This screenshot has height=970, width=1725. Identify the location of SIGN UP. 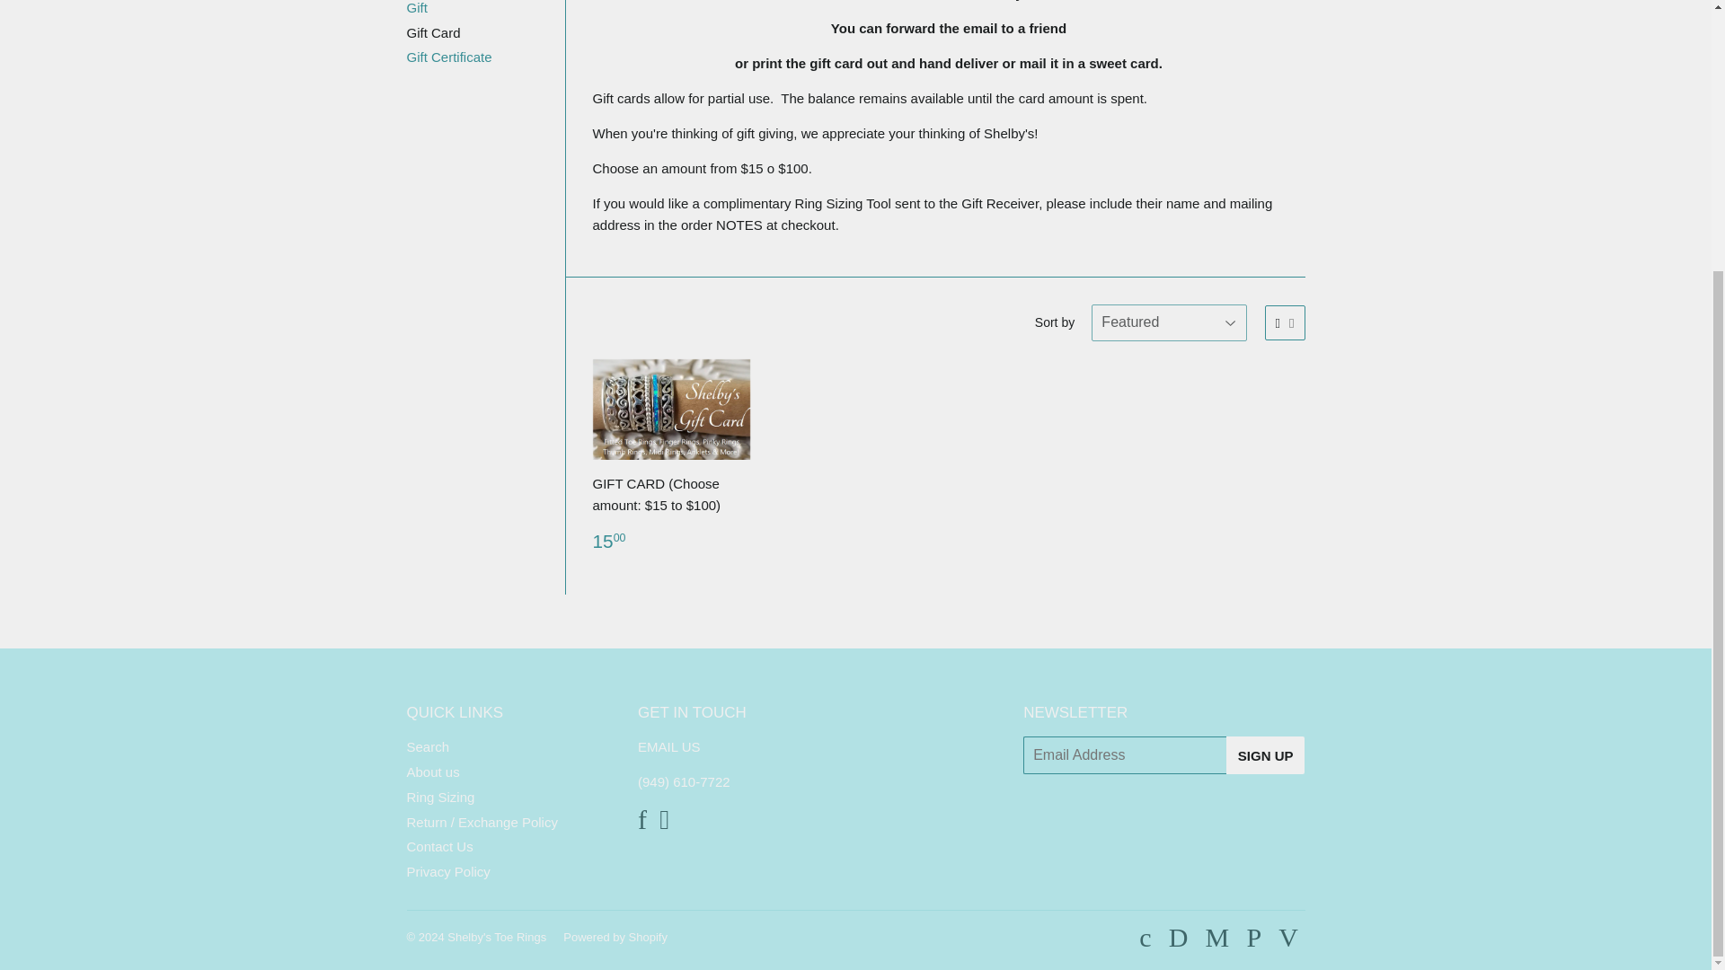
(1266, 754).